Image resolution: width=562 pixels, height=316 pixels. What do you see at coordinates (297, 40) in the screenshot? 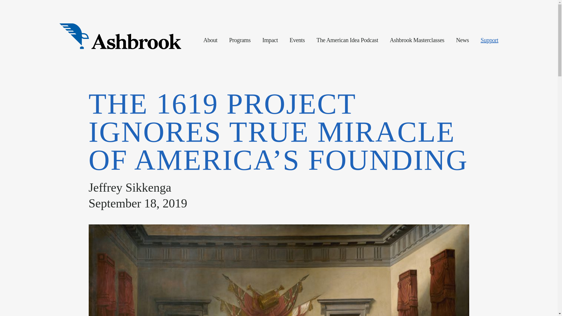
I see `Events` at bounding box center [297, 40].